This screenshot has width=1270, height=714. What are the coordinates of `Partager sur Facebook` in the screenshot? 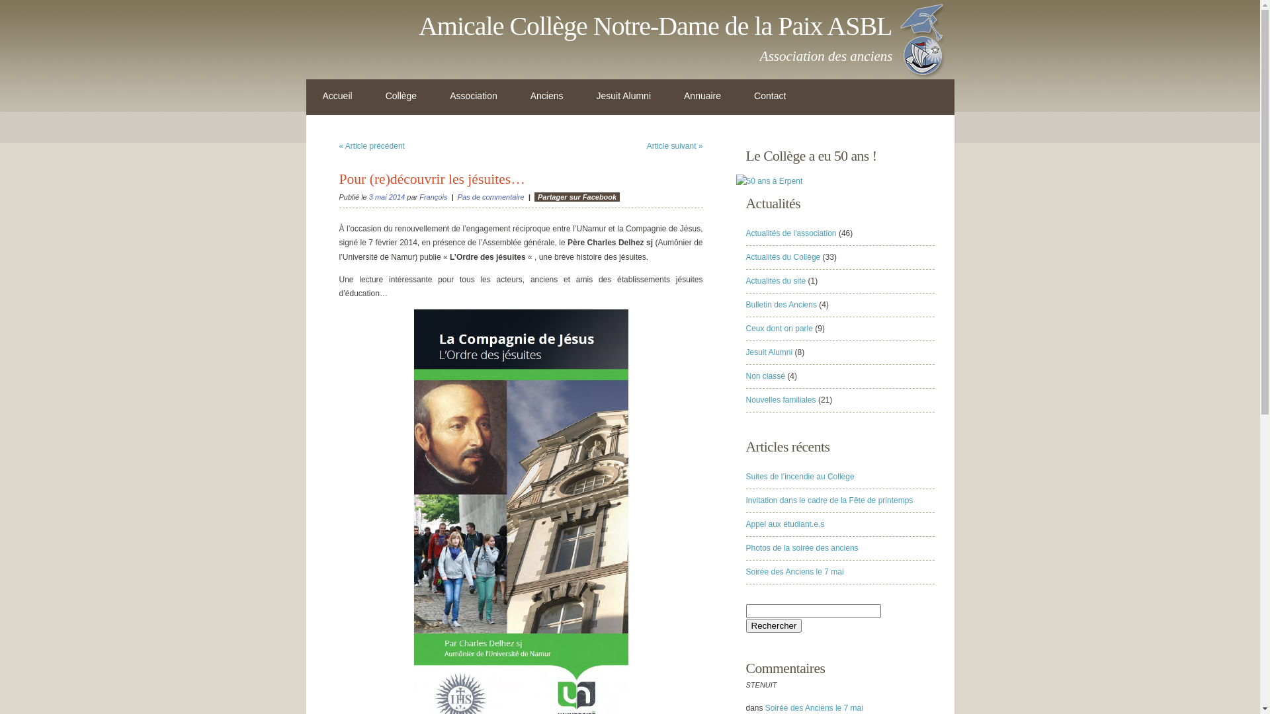 It's located at (577, 197).